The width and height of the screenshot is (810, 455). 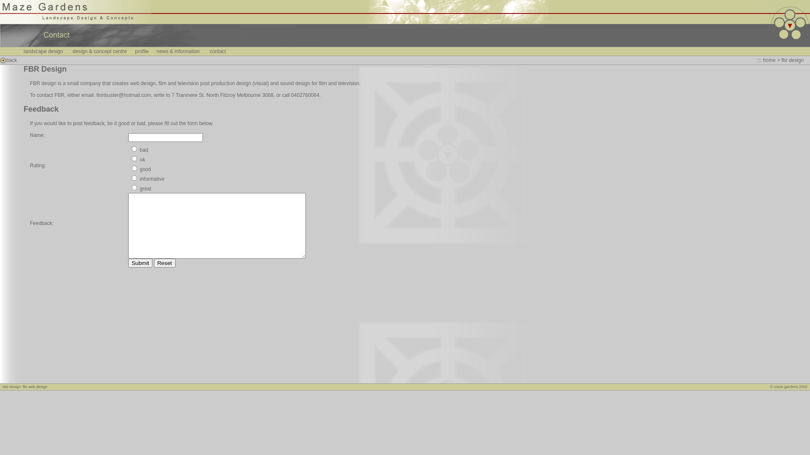 What do you see at coordinates (43, 51) in the screenshot?
I see `landscape design` at bounding box center [43, 51].